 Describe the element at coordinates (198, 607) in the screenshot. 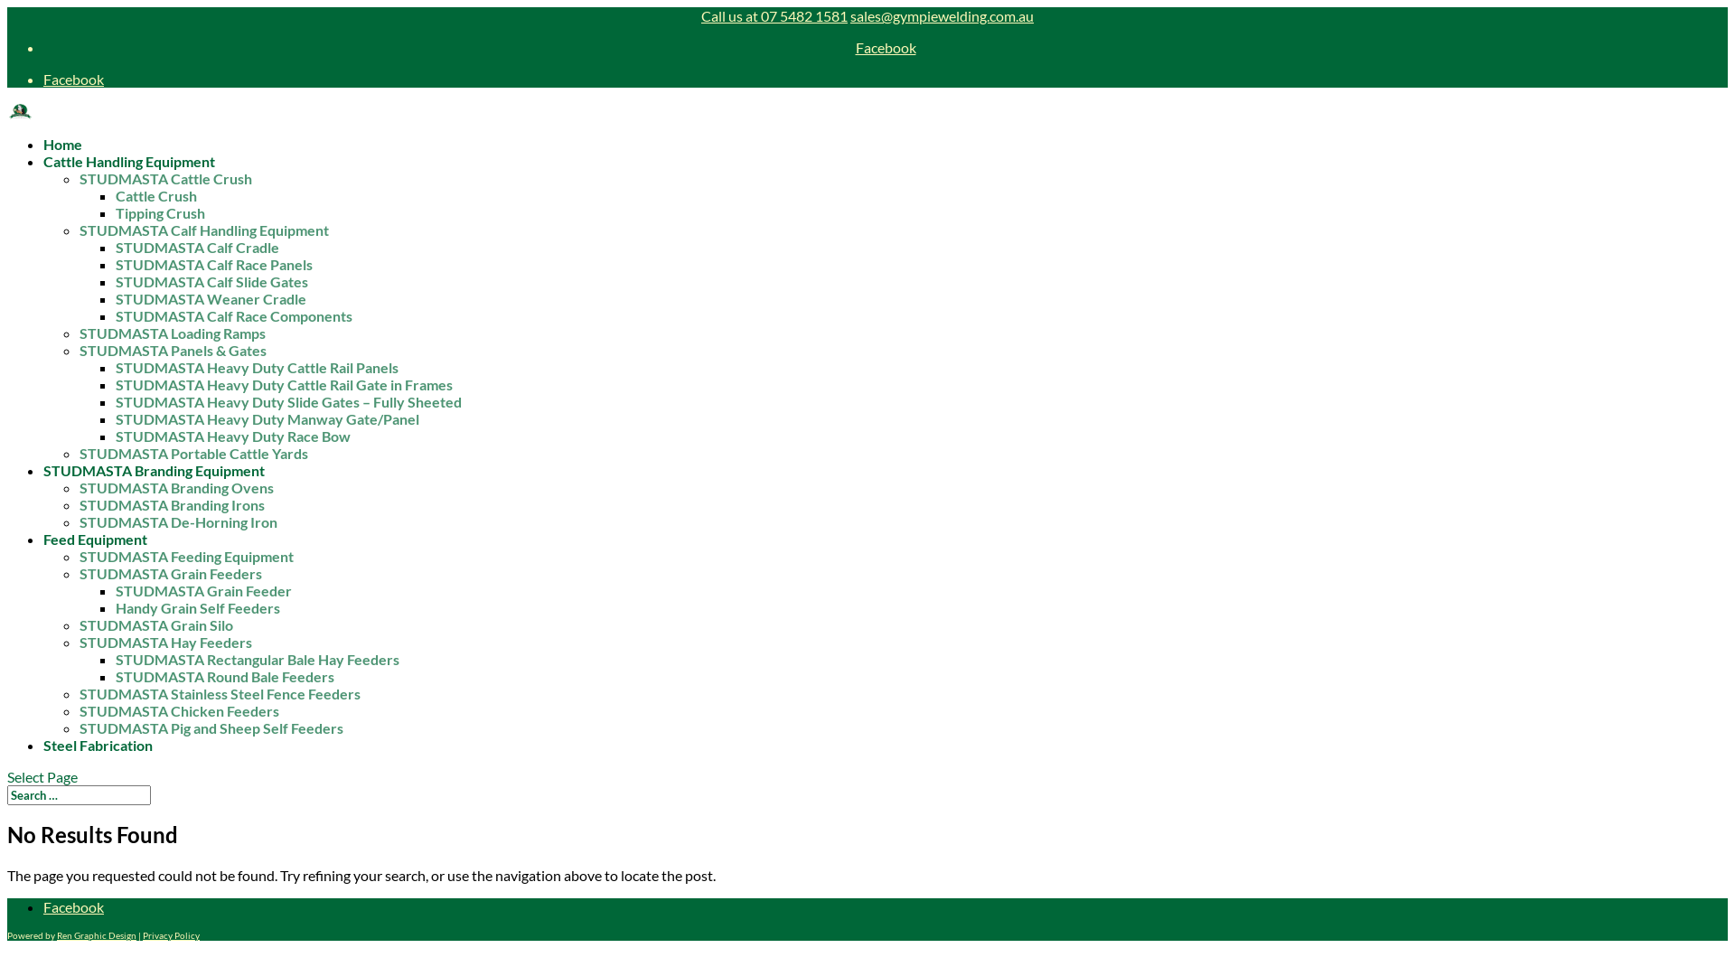

I see `Handy Grain Self Feeders` at that location.